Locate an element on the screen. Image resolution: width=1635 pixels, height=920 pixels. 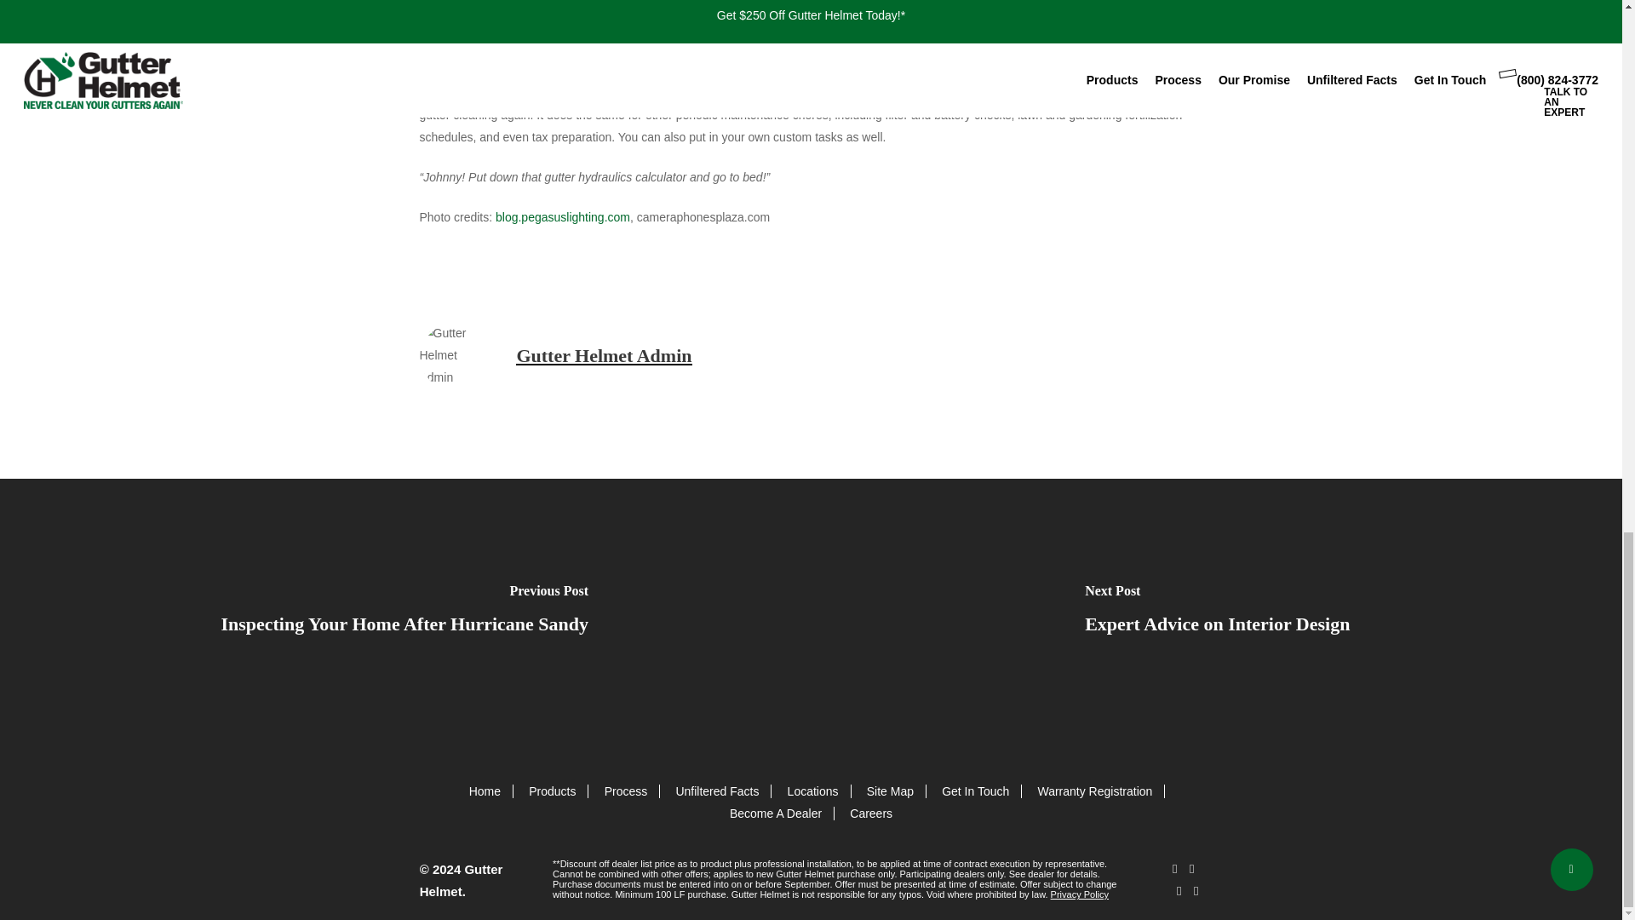
Process is located at coordinates (626, 791).